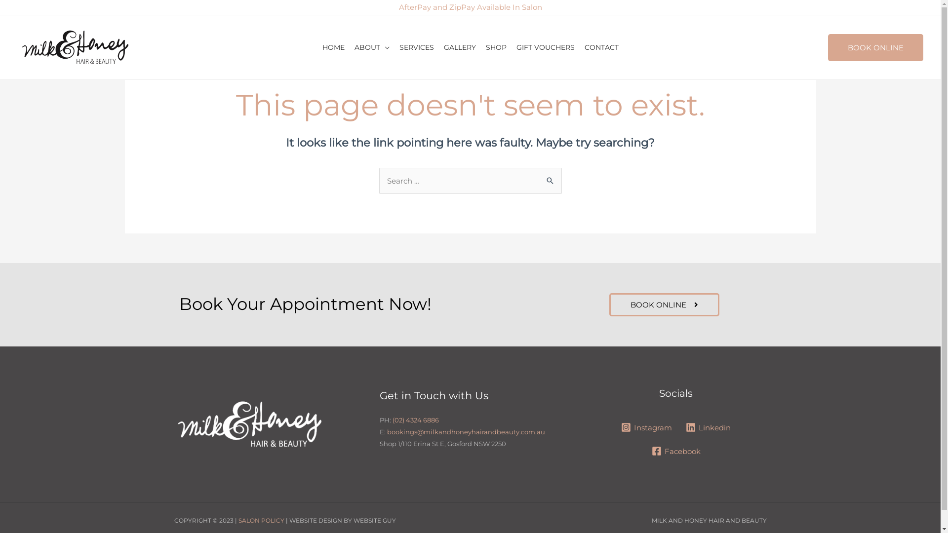 The width and height of the screenshot is (948, 533). Describe the element at coordinates (550, 178) in the screenshot. I see `Search` at that location.